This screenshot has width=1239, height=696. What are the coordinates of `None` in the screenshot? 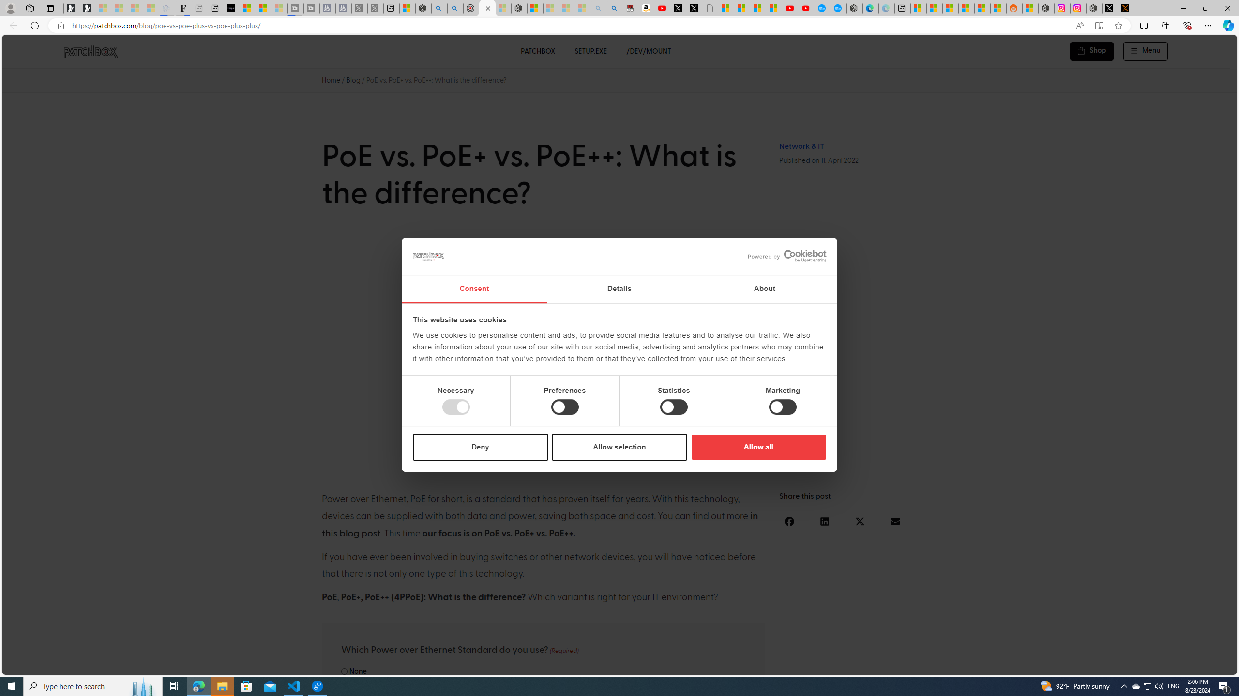 It's located at (344, 671).